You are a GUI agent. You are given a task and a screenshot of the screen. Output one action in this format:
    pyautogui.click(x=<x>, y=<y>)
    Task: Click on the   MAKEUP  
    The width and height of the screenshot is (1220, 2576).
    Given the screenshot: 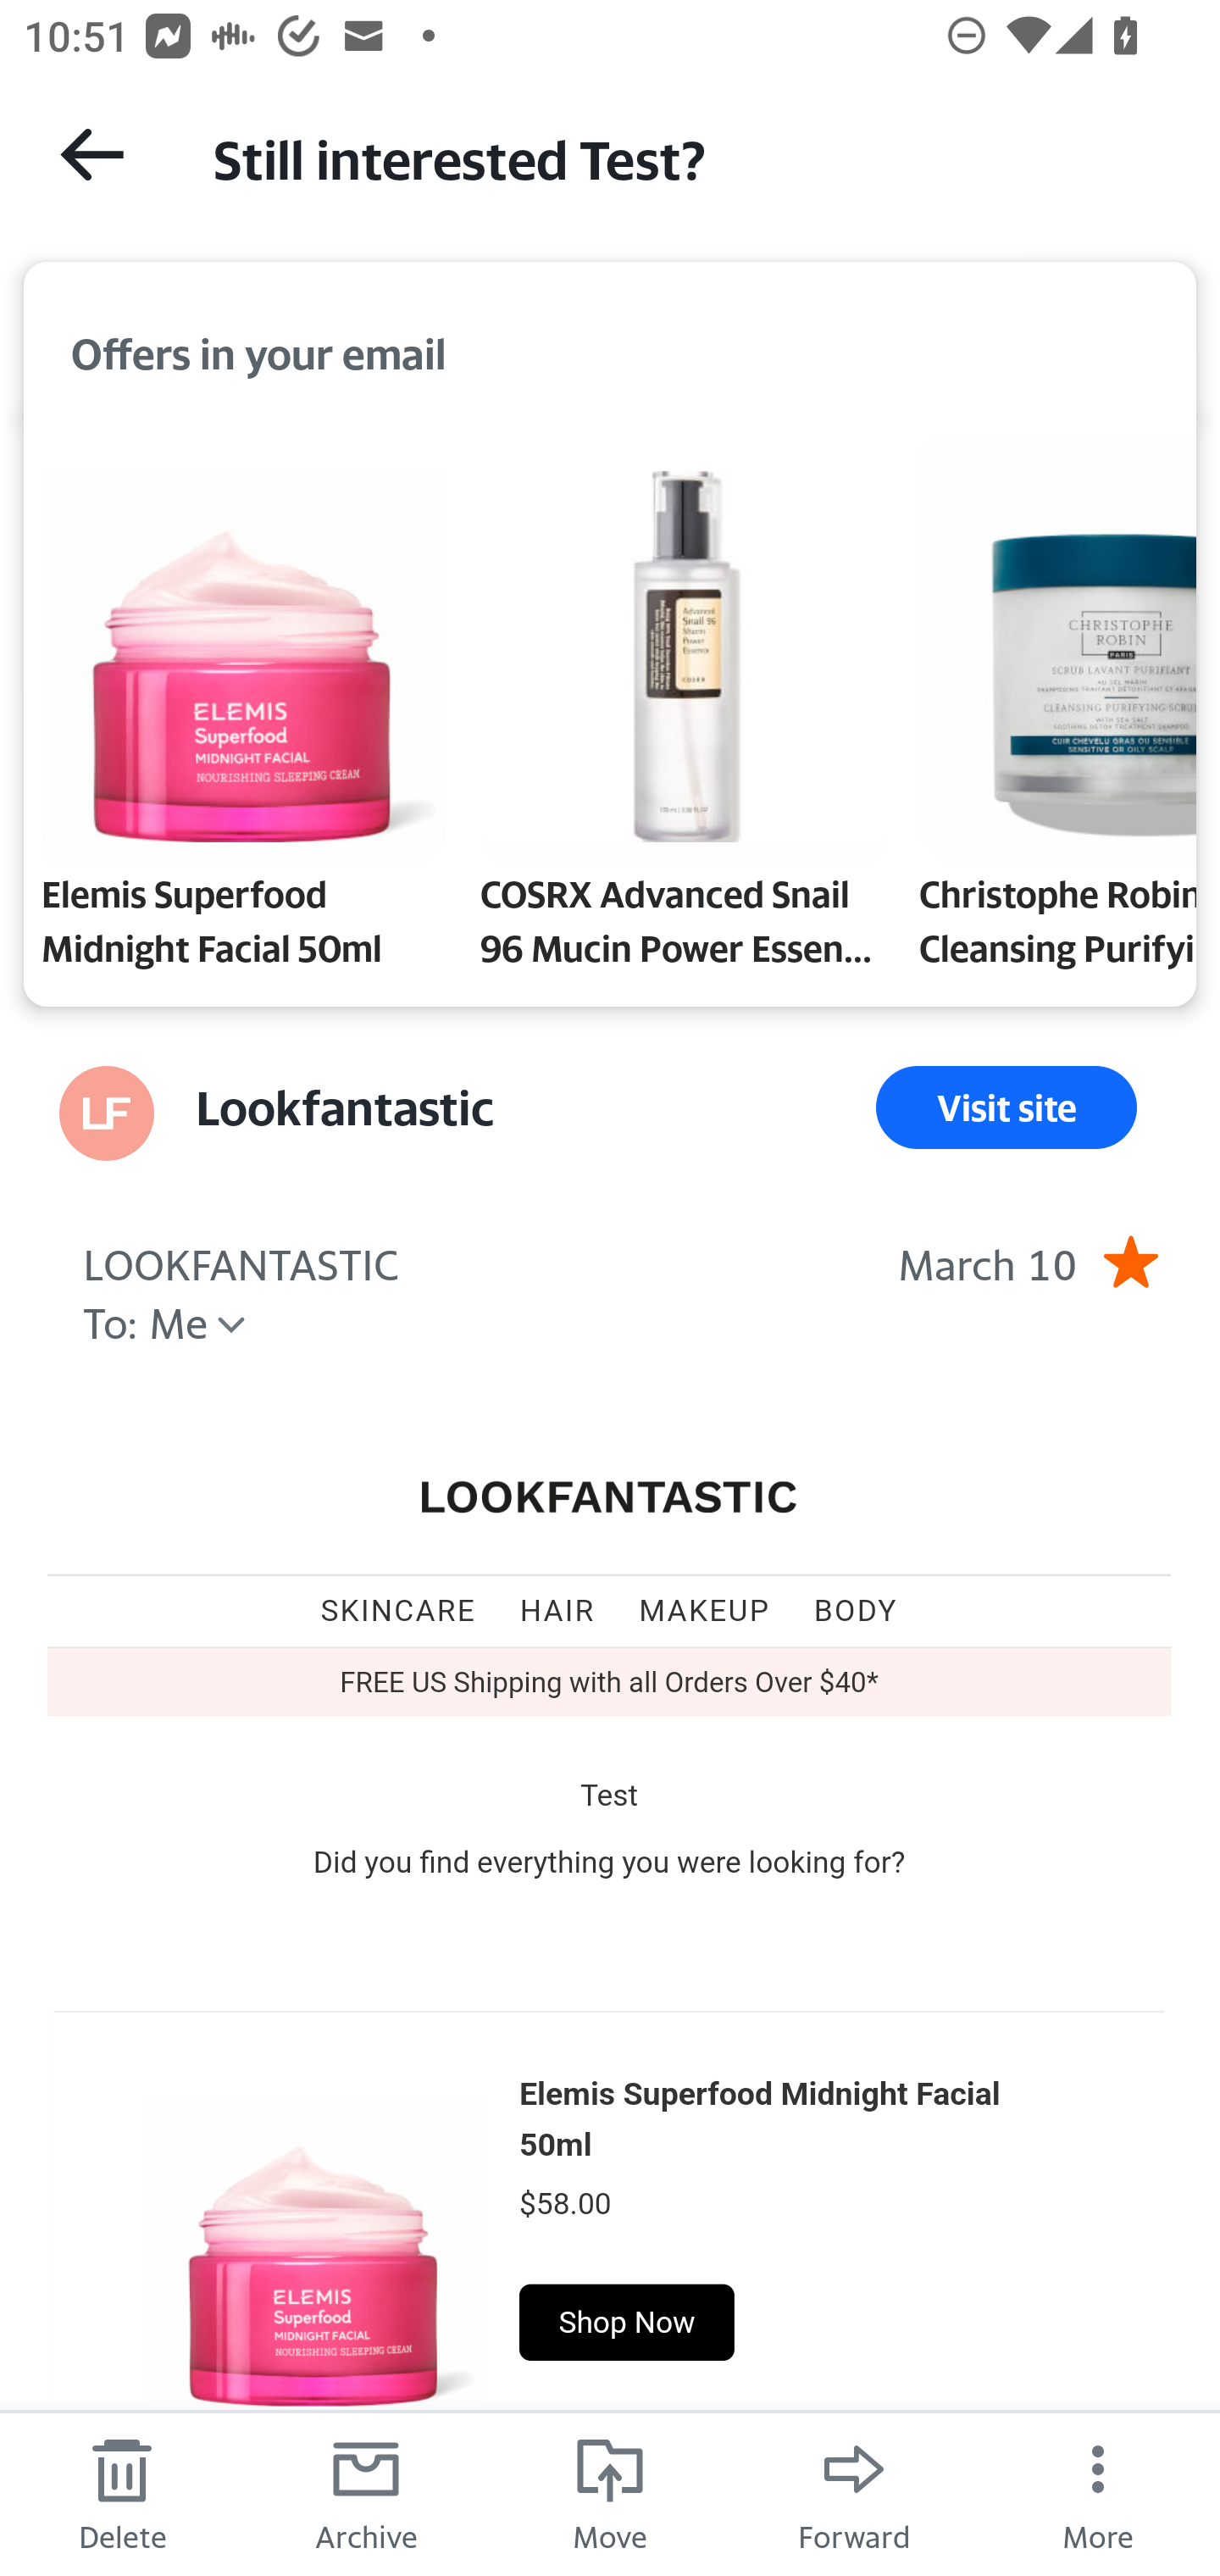 What is the action you would take?
    pyautogui.click(x=705, y=1610)
    